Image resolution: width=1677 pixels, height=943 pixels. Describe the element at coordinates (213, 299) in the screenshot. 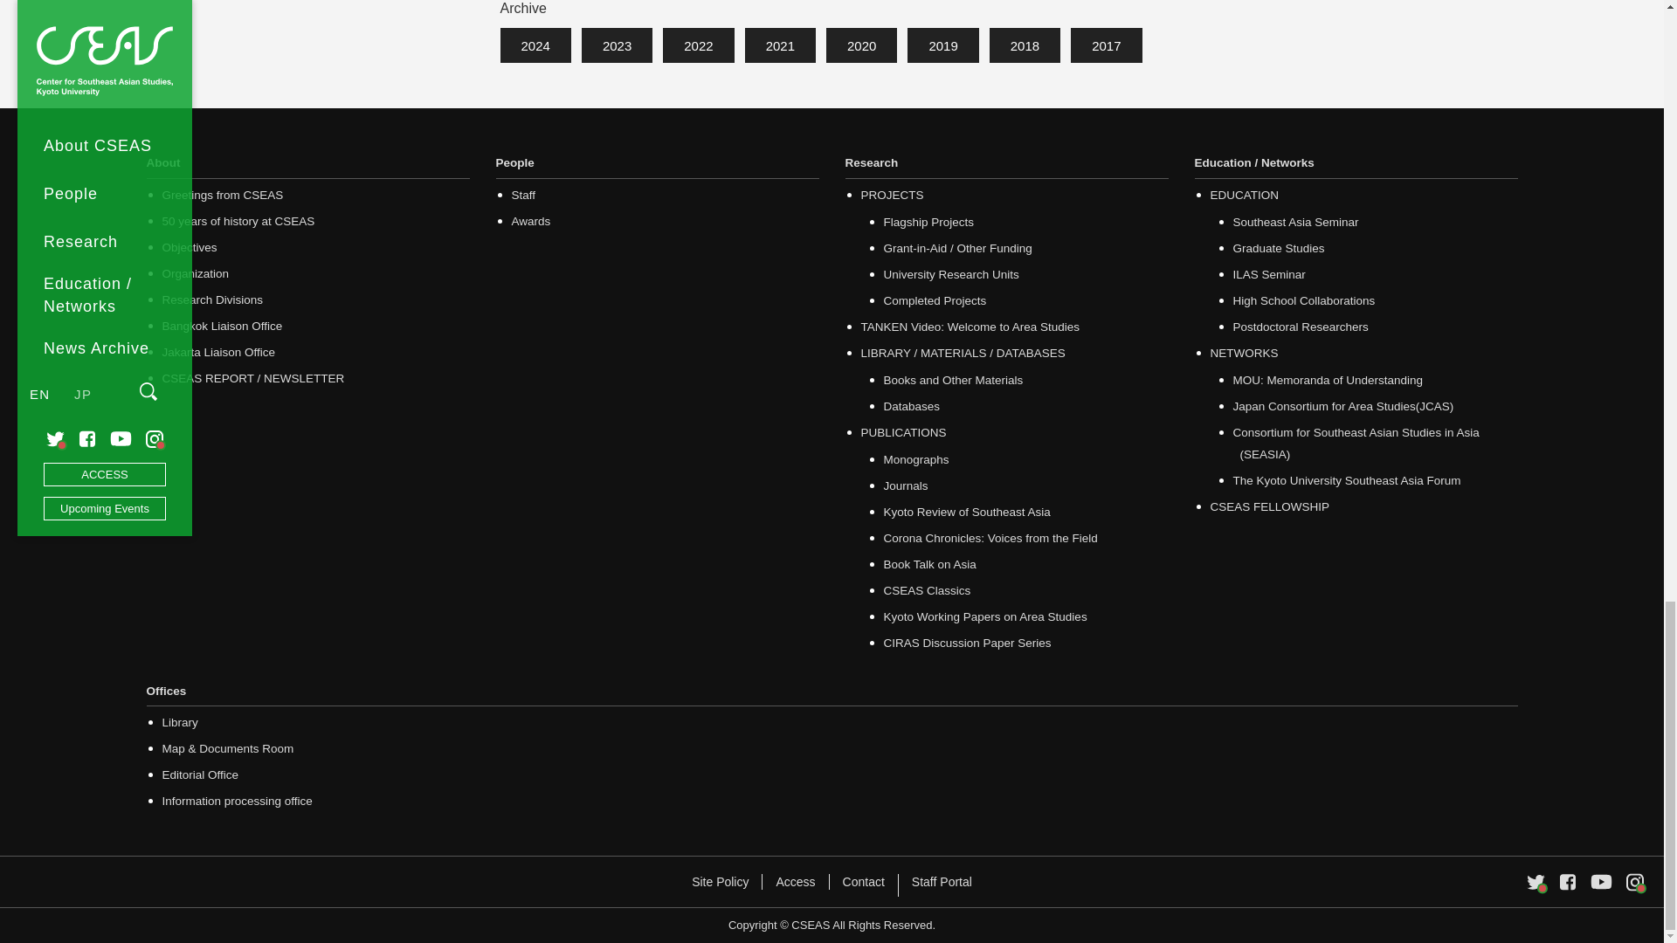

I see `Research Divisions` at that location.